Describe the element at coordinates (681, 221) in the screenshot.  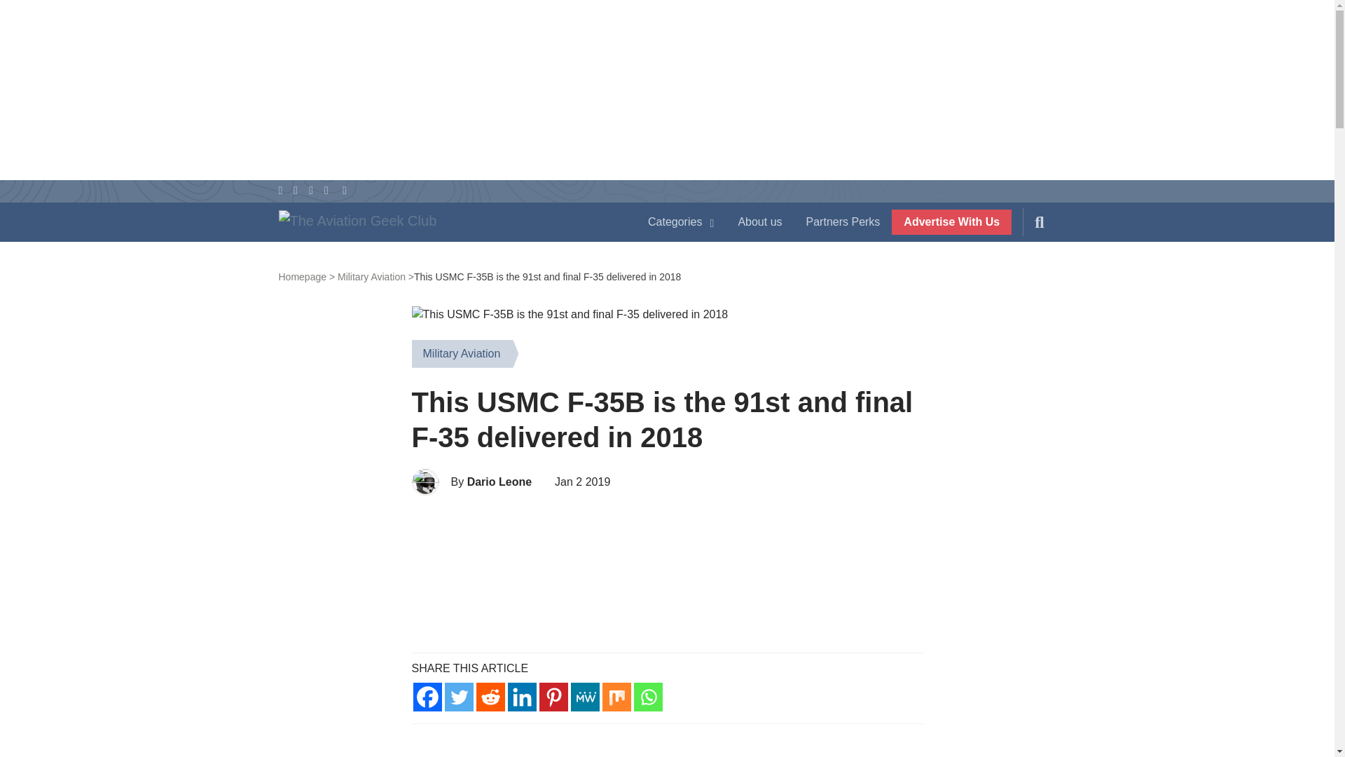
I see `Categories` at that location.